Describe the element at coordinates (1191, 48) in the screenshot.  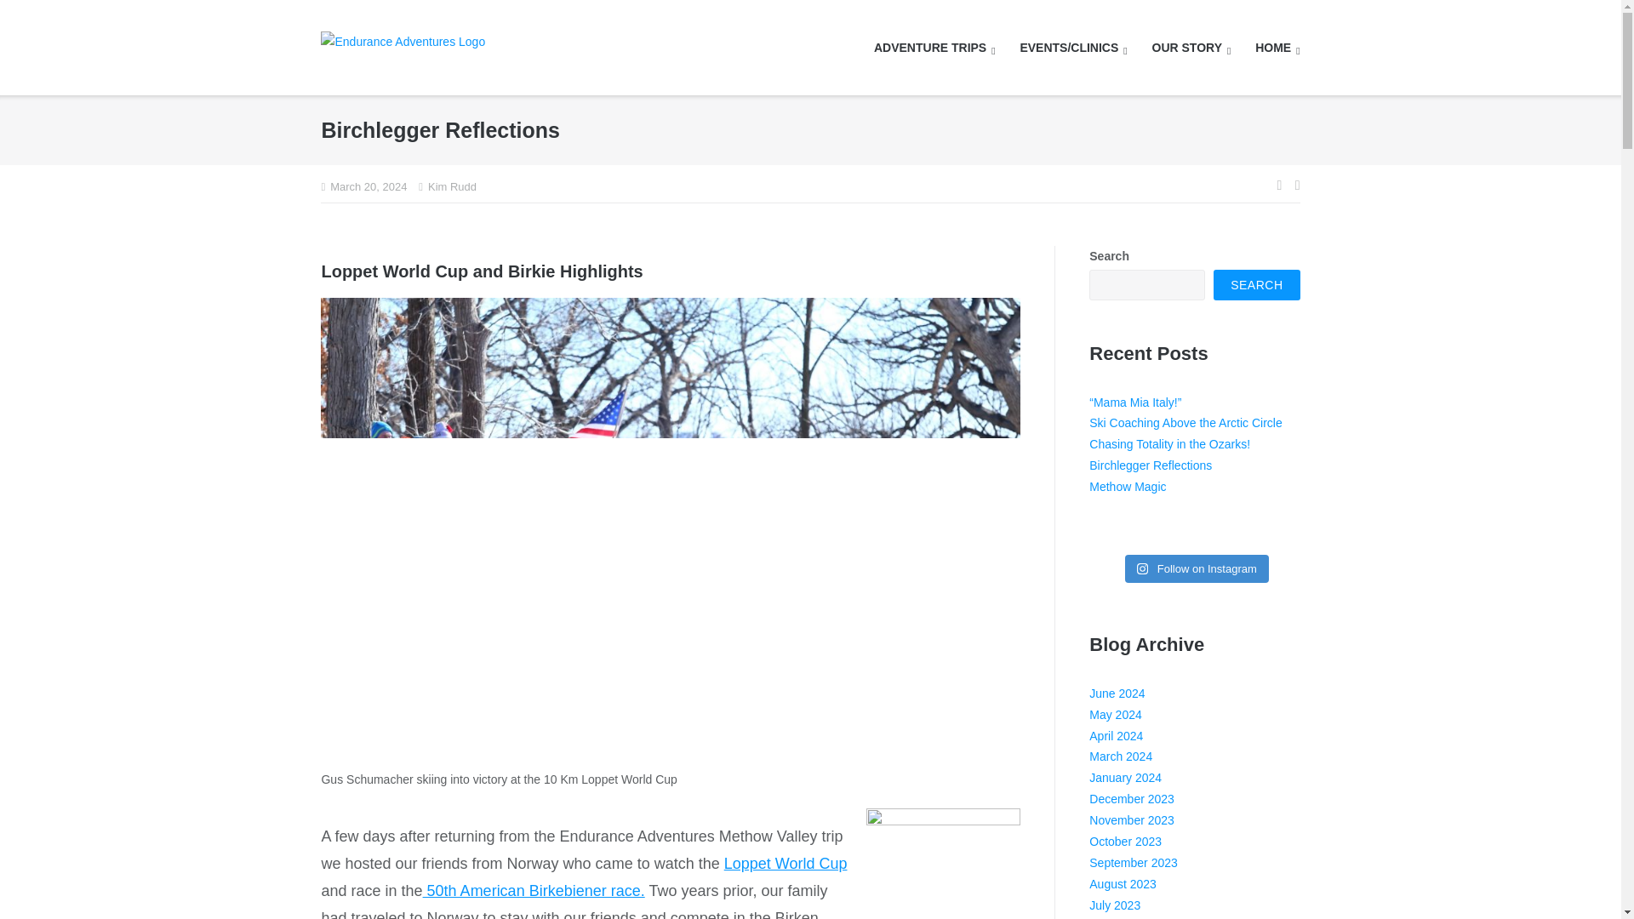
I see `OUR STORY` at that location.